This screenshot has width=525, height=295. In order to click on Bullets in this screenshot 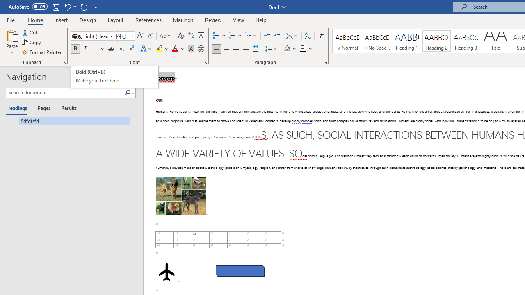, I will do `click(128, 93)`.